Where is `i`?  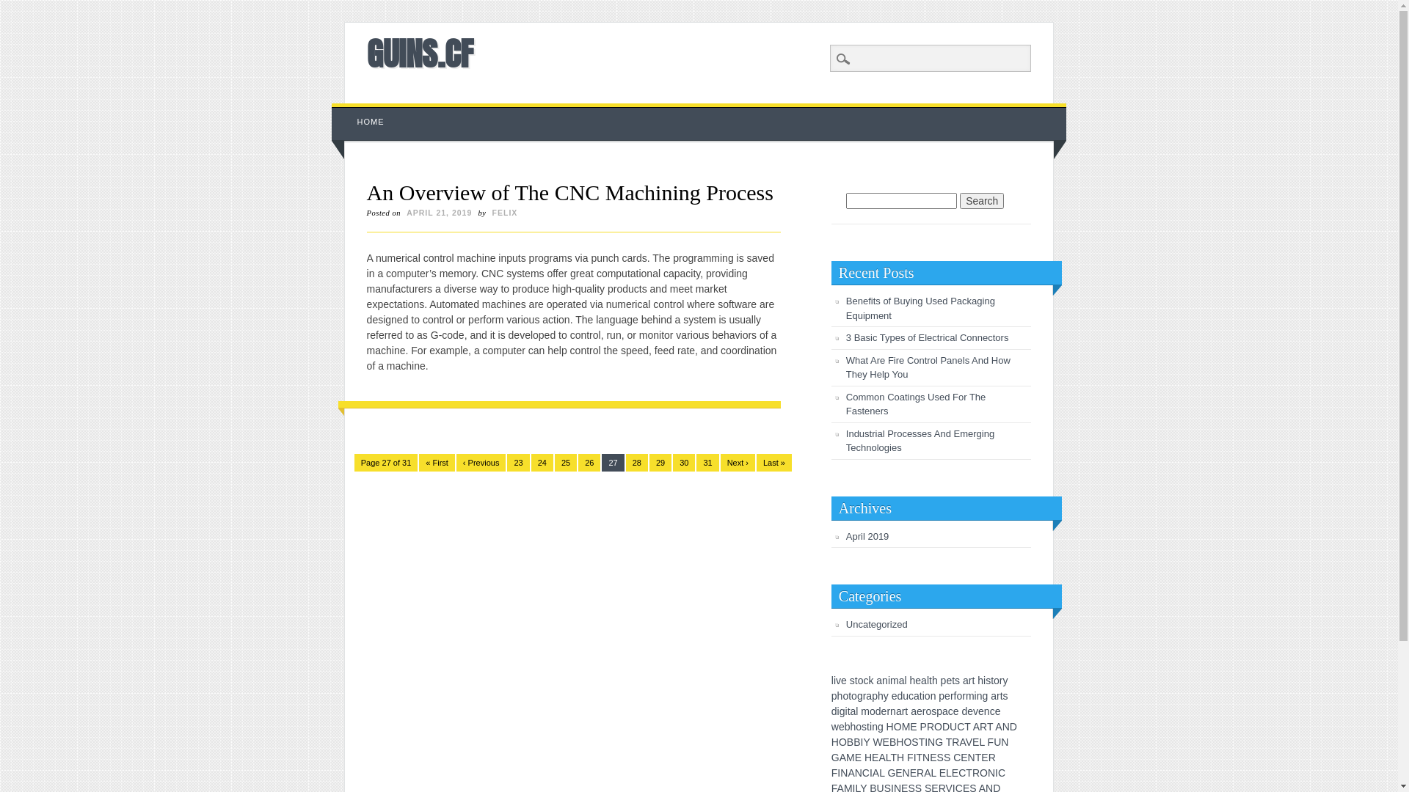
i is located at coordinates (835, 681).